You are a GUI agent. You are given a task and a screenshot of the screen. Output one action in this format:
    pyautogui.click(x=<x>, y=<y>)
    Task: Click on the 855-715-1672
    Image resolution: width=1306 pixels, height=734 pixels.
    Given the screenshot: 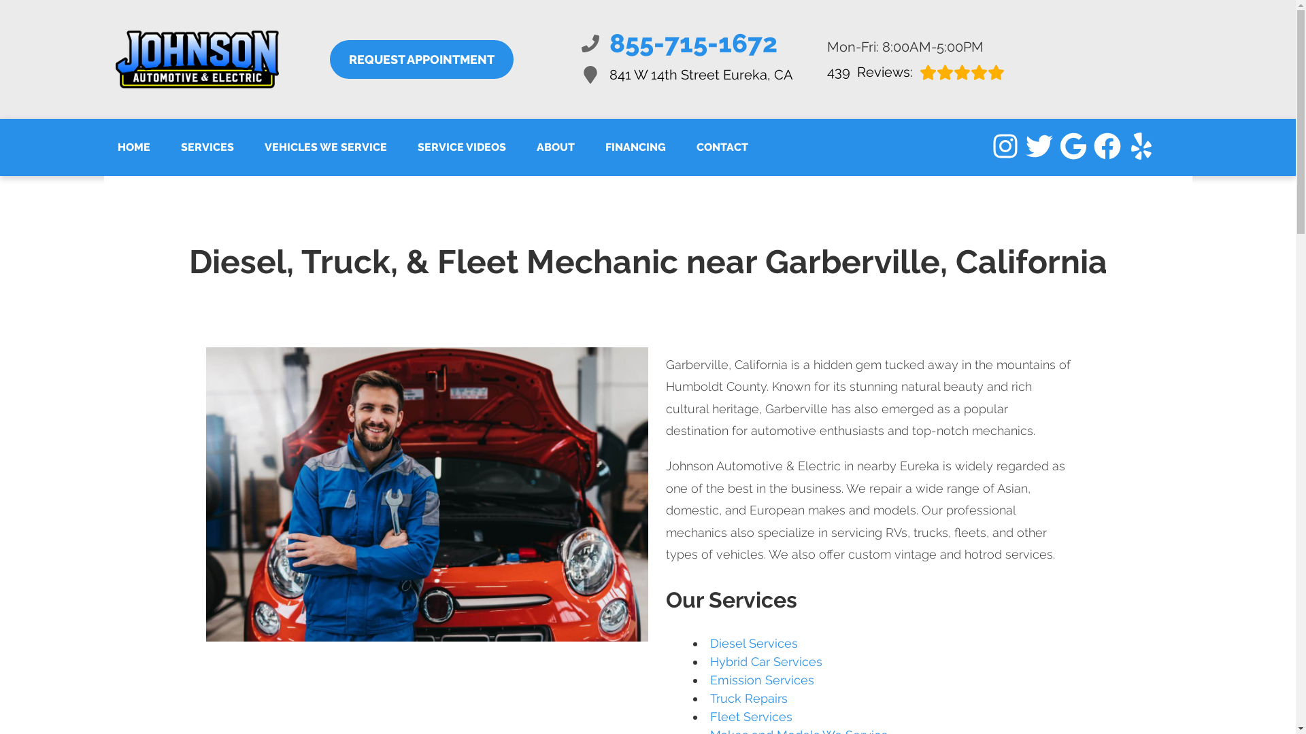 What is the action you would take?
    pyautogui.click(x=687, y=42)
    